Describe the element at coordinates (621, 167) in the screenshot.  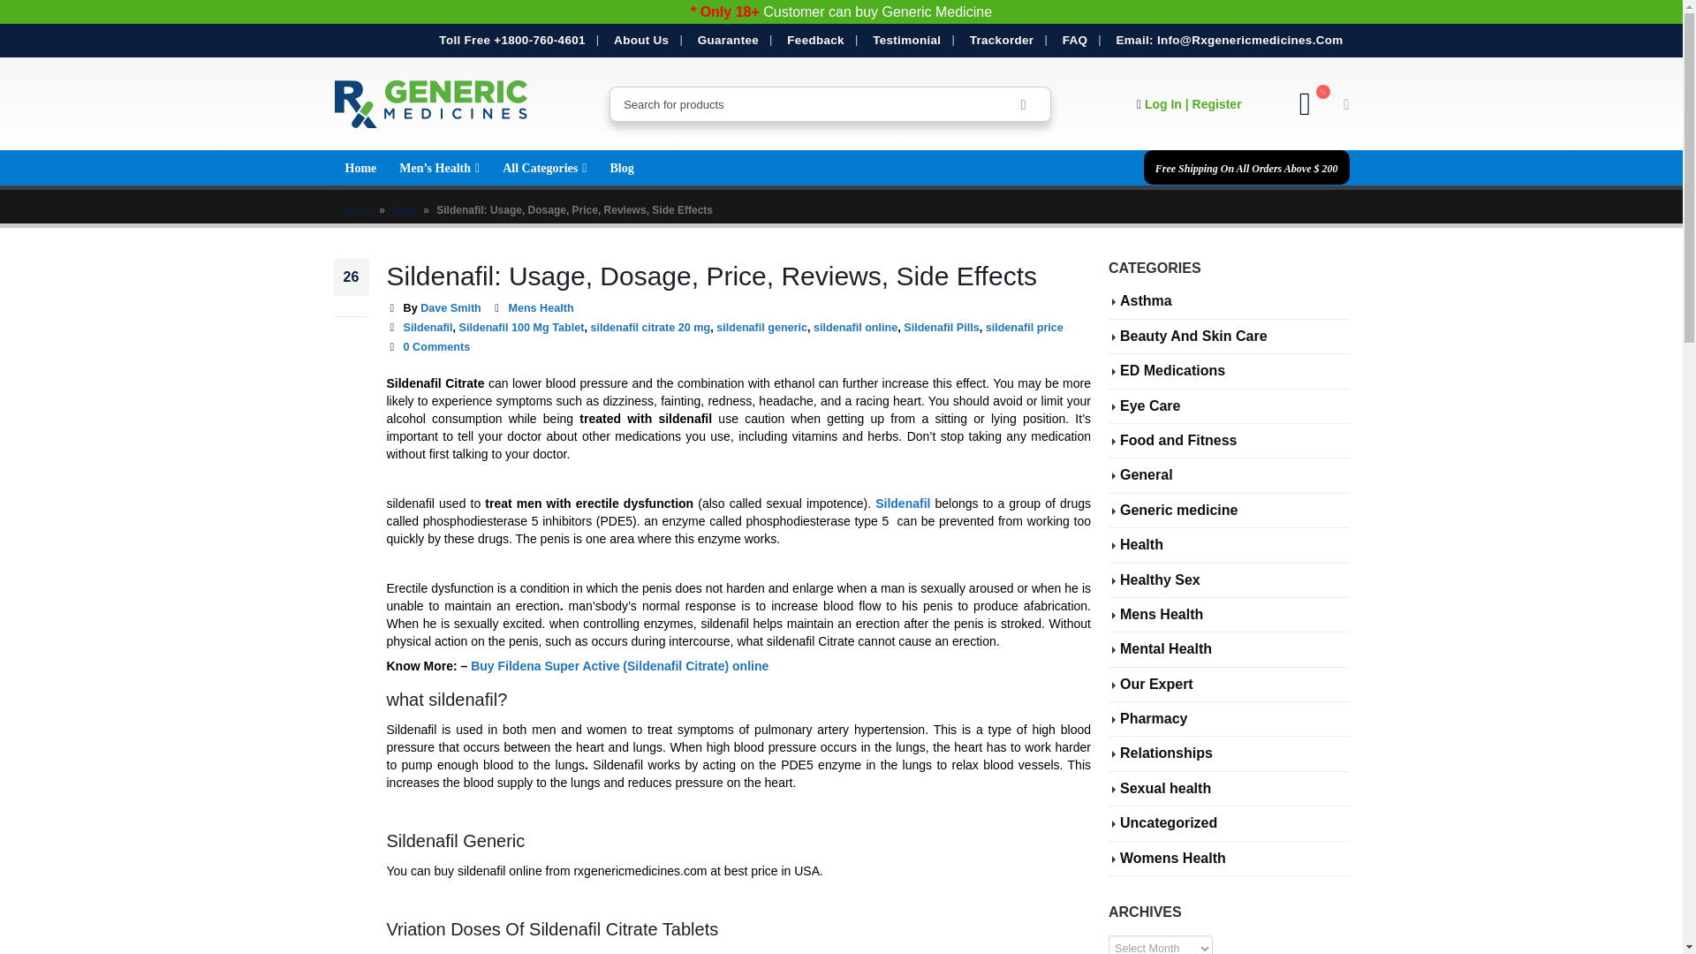
I see `Blog` at that location.